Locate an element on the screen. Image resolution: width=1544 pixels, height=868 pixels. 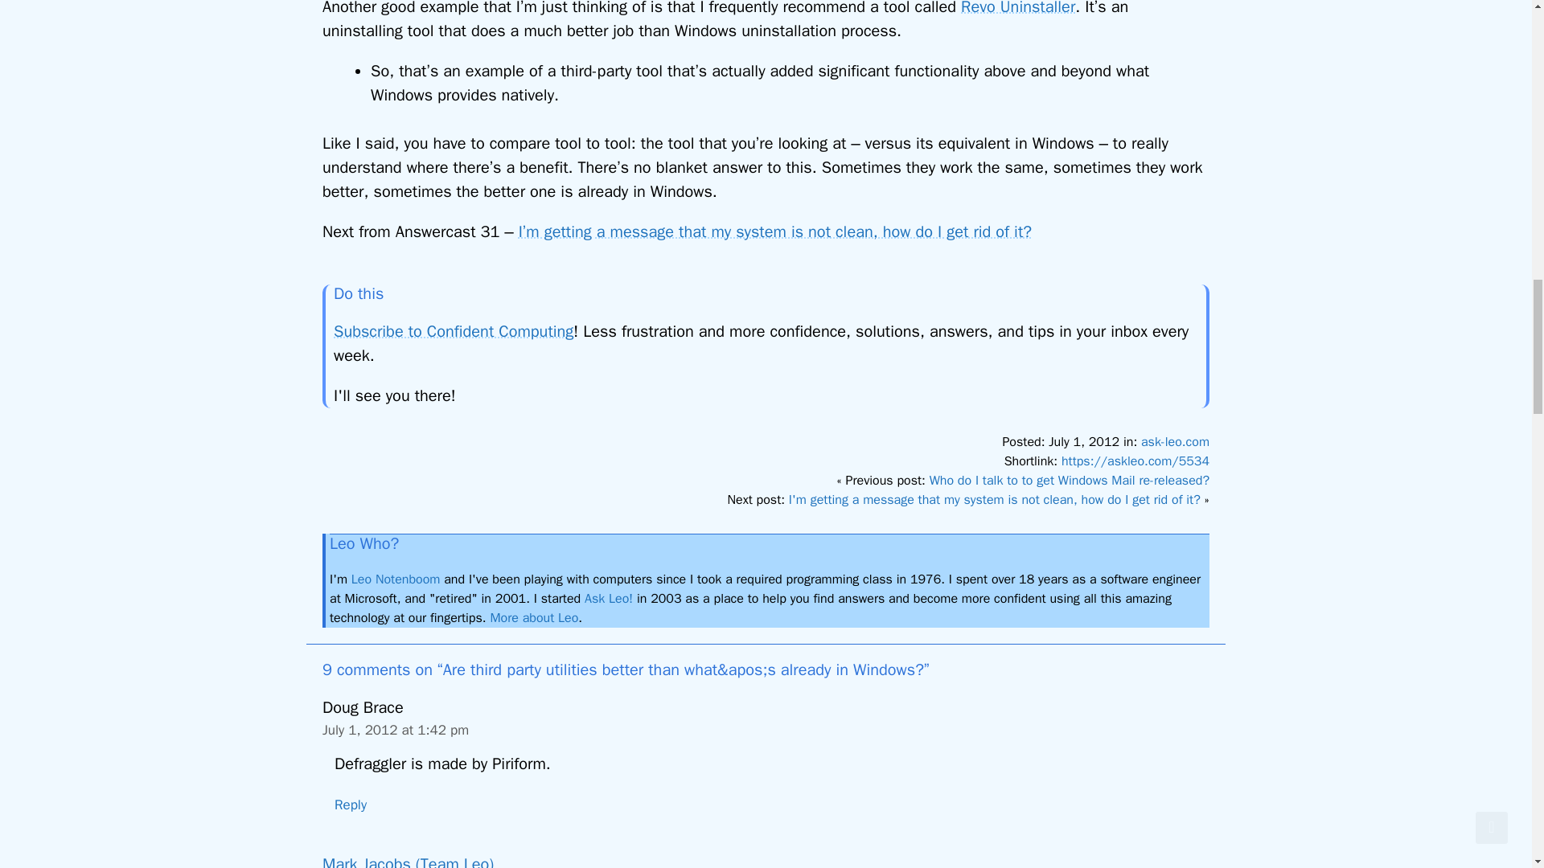
Reply is located at coordinates (351, 805).